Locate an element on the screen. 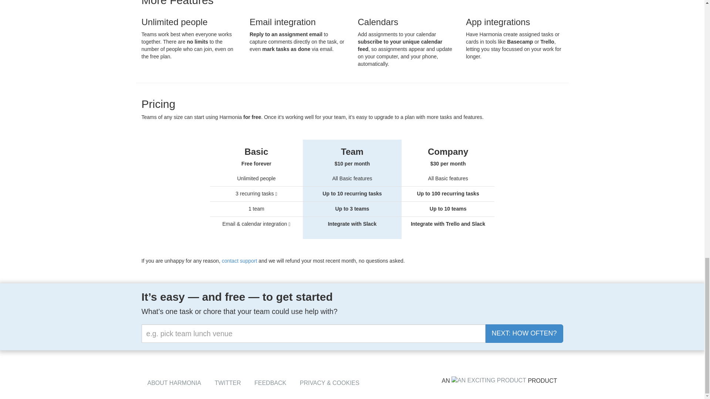 This screenshot has height=399, width=710. TWITTER is located at coordinates (227, 383).